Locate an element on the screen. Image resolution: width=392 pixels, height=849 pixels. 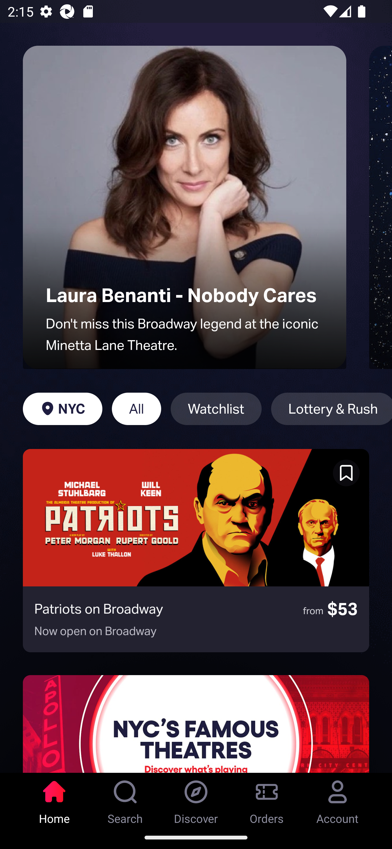
Search is located at coordinates (125, 799).